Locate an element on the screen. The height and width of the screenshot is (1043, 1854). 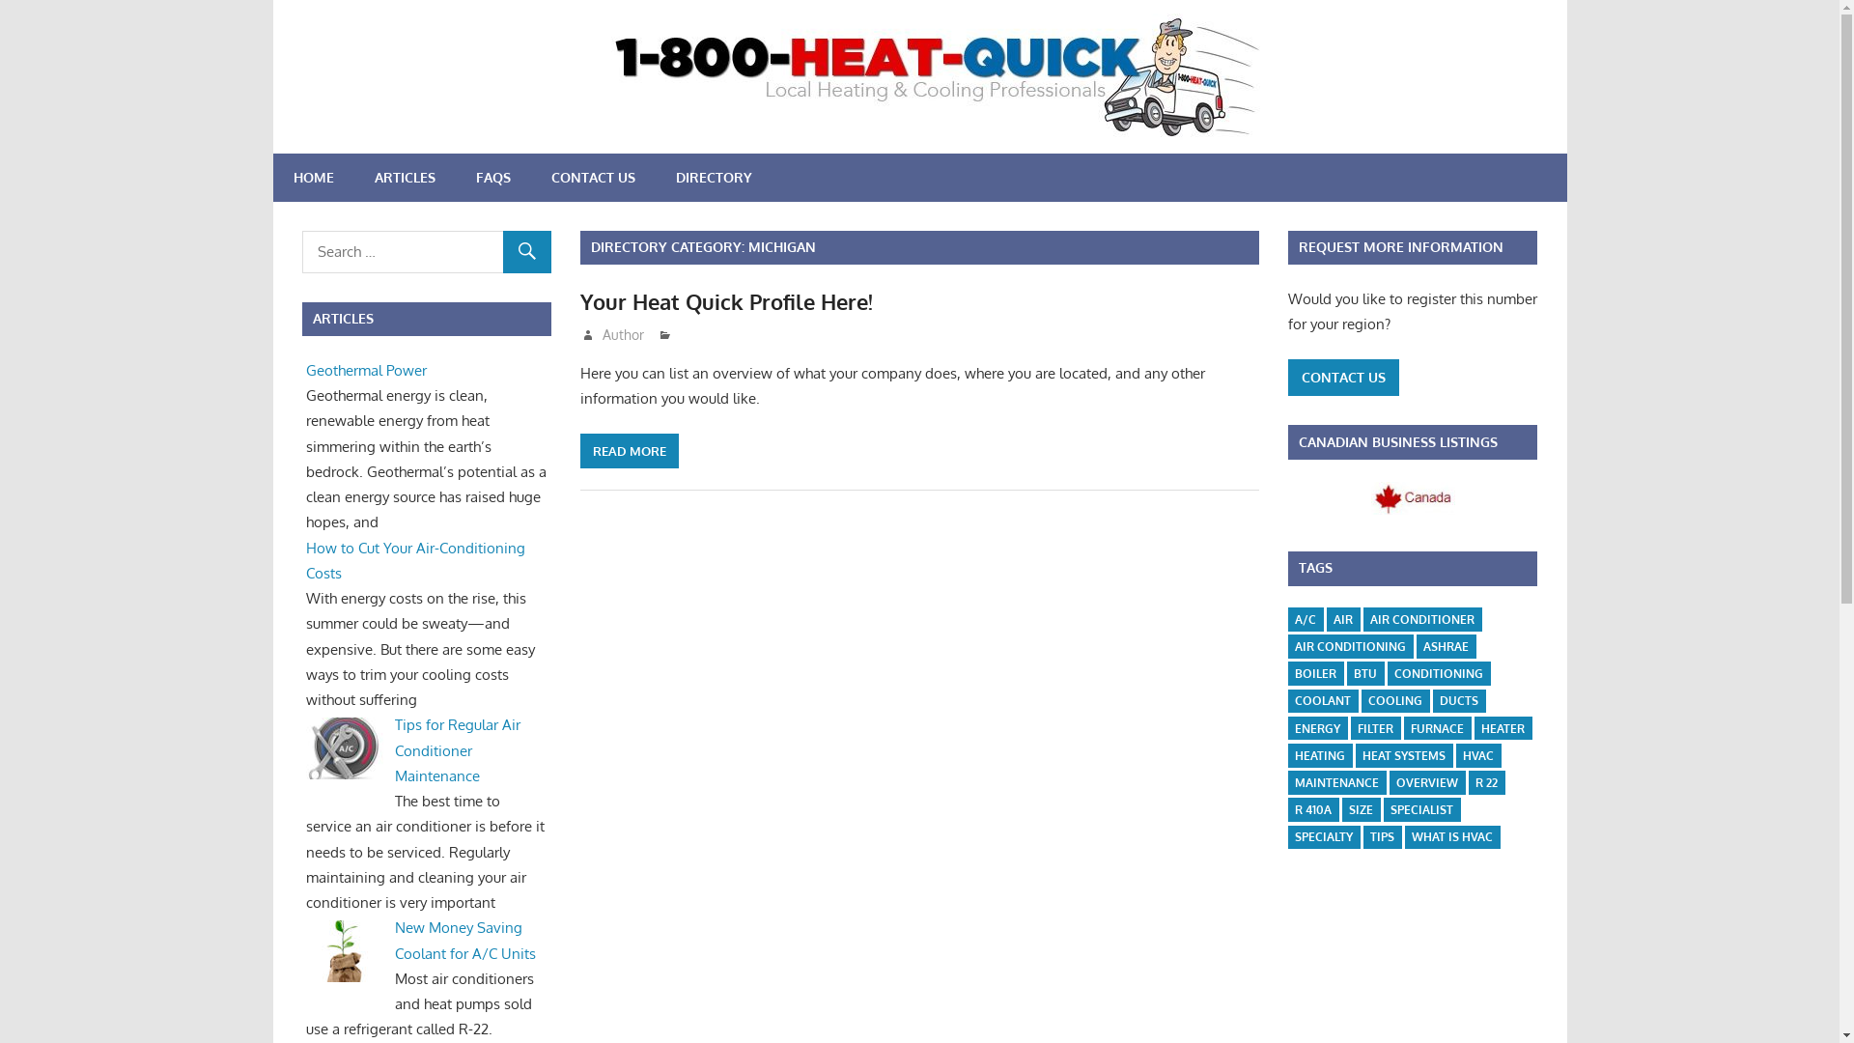
CONTACT US is located at coordinates (1344, 379).